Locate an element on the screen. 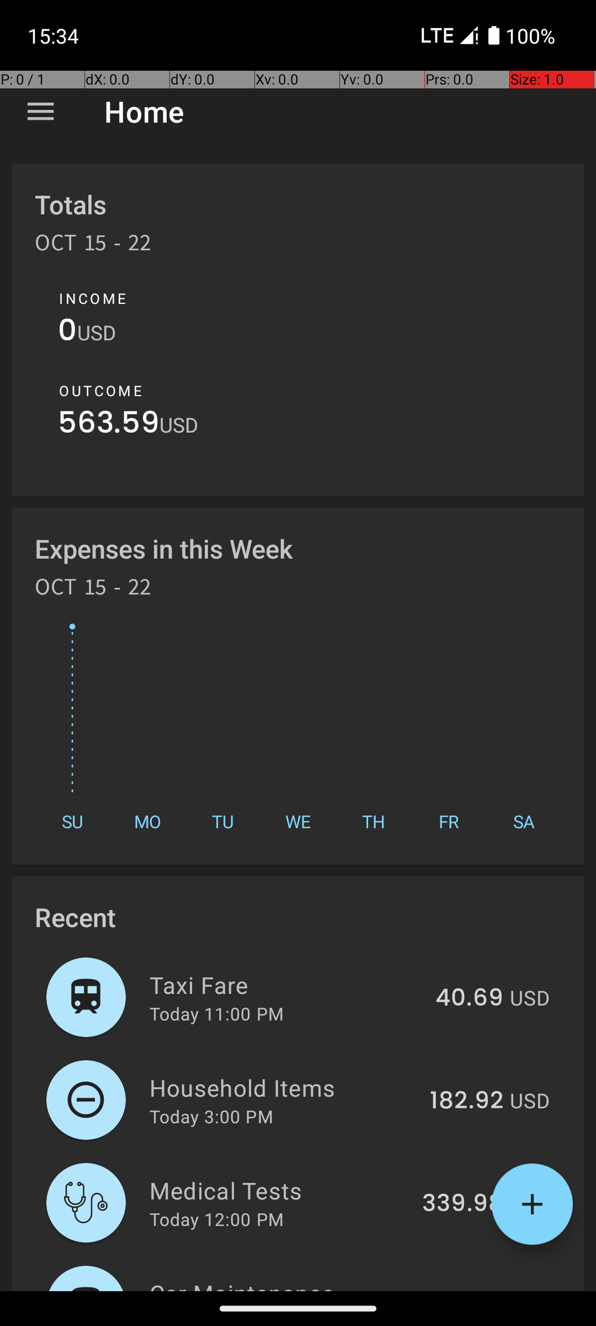 This screenshot has height=1326, width=596. 563.59 is located at coordinates (109, 425).